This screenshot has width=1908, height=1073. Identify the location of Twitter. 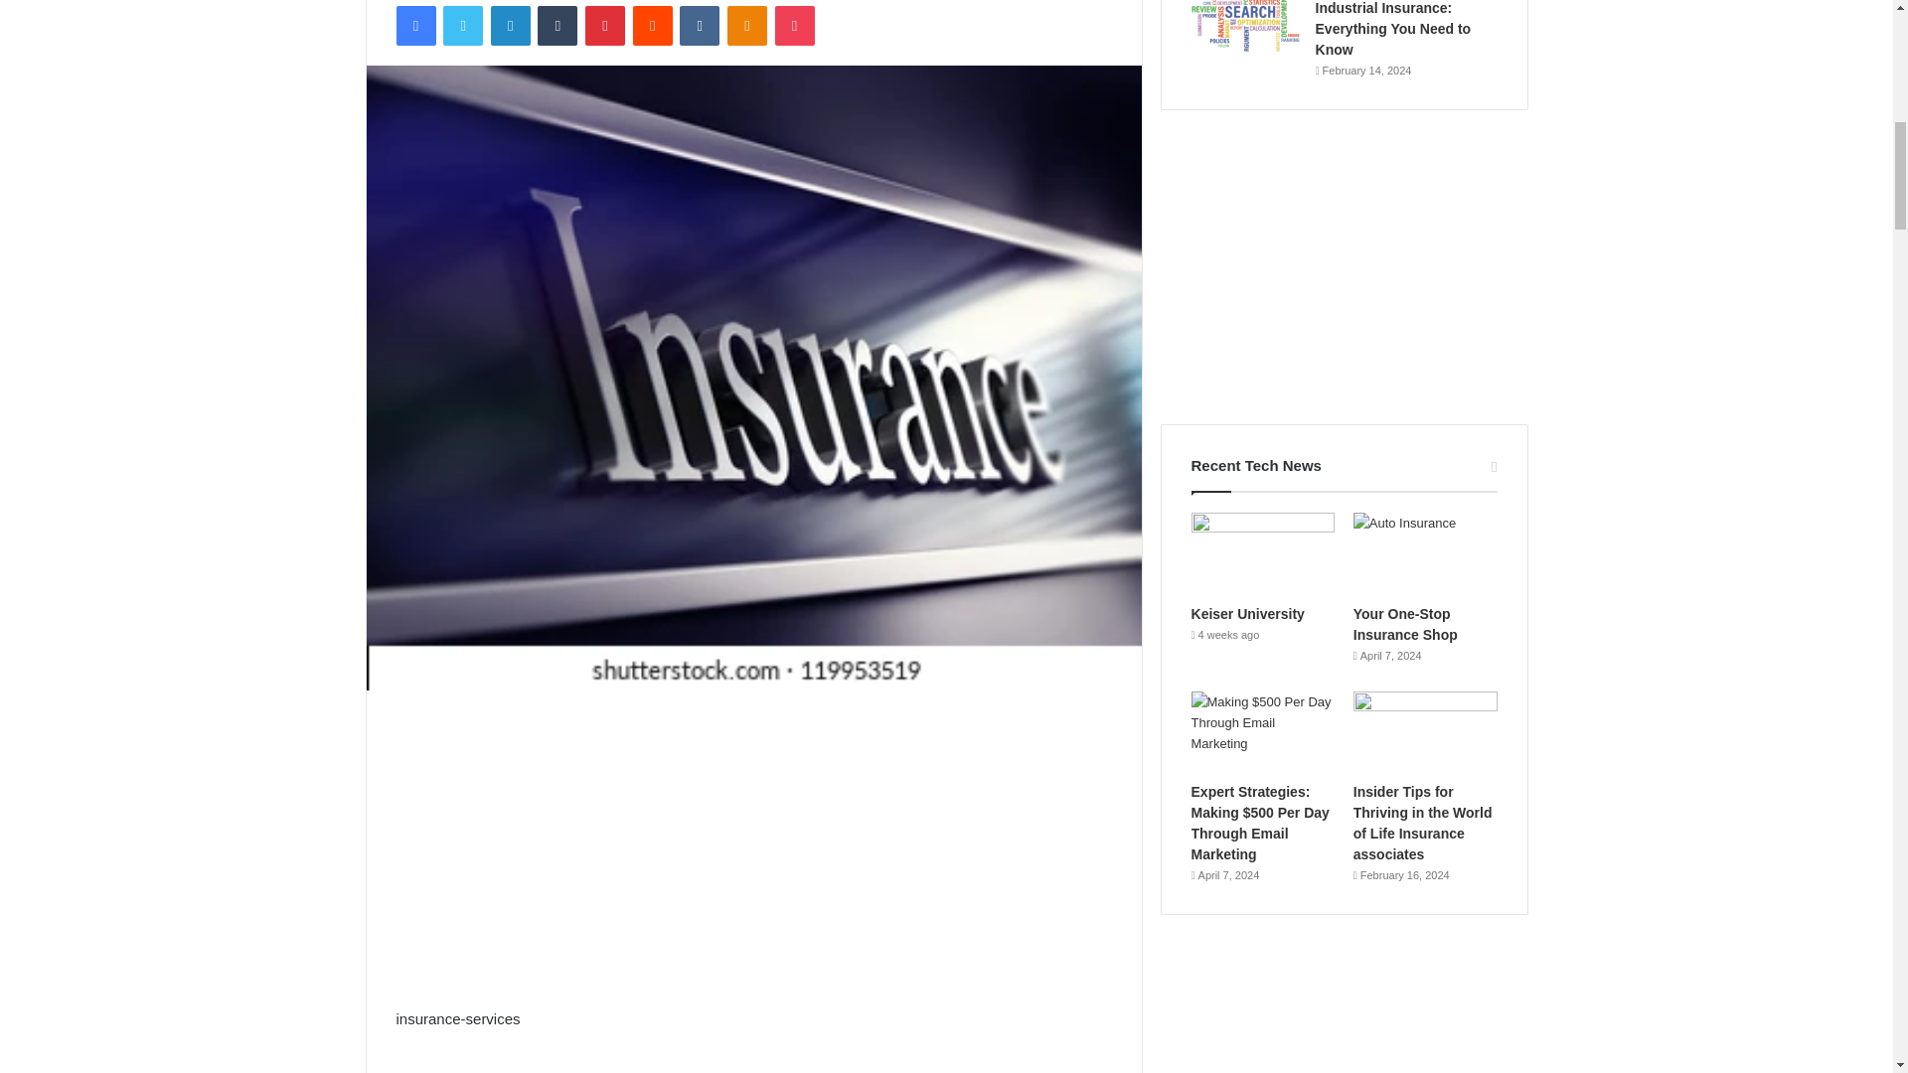
(462, 26).